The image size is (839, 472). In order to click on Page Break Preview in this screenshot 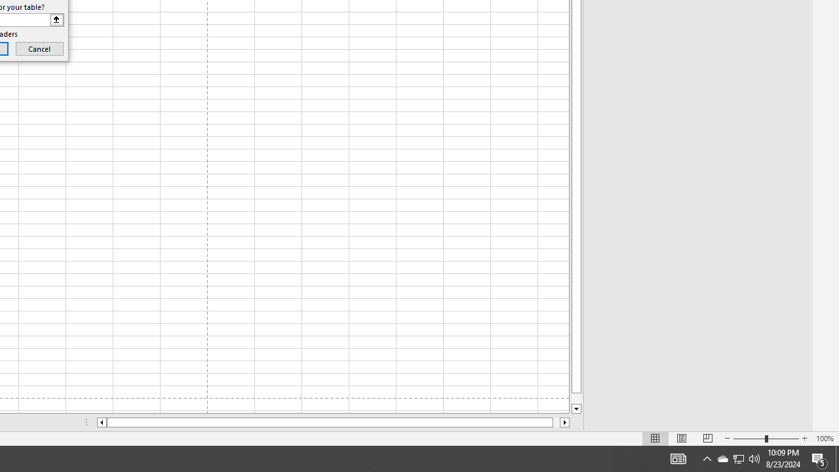, I will do `click(707, 438)`.